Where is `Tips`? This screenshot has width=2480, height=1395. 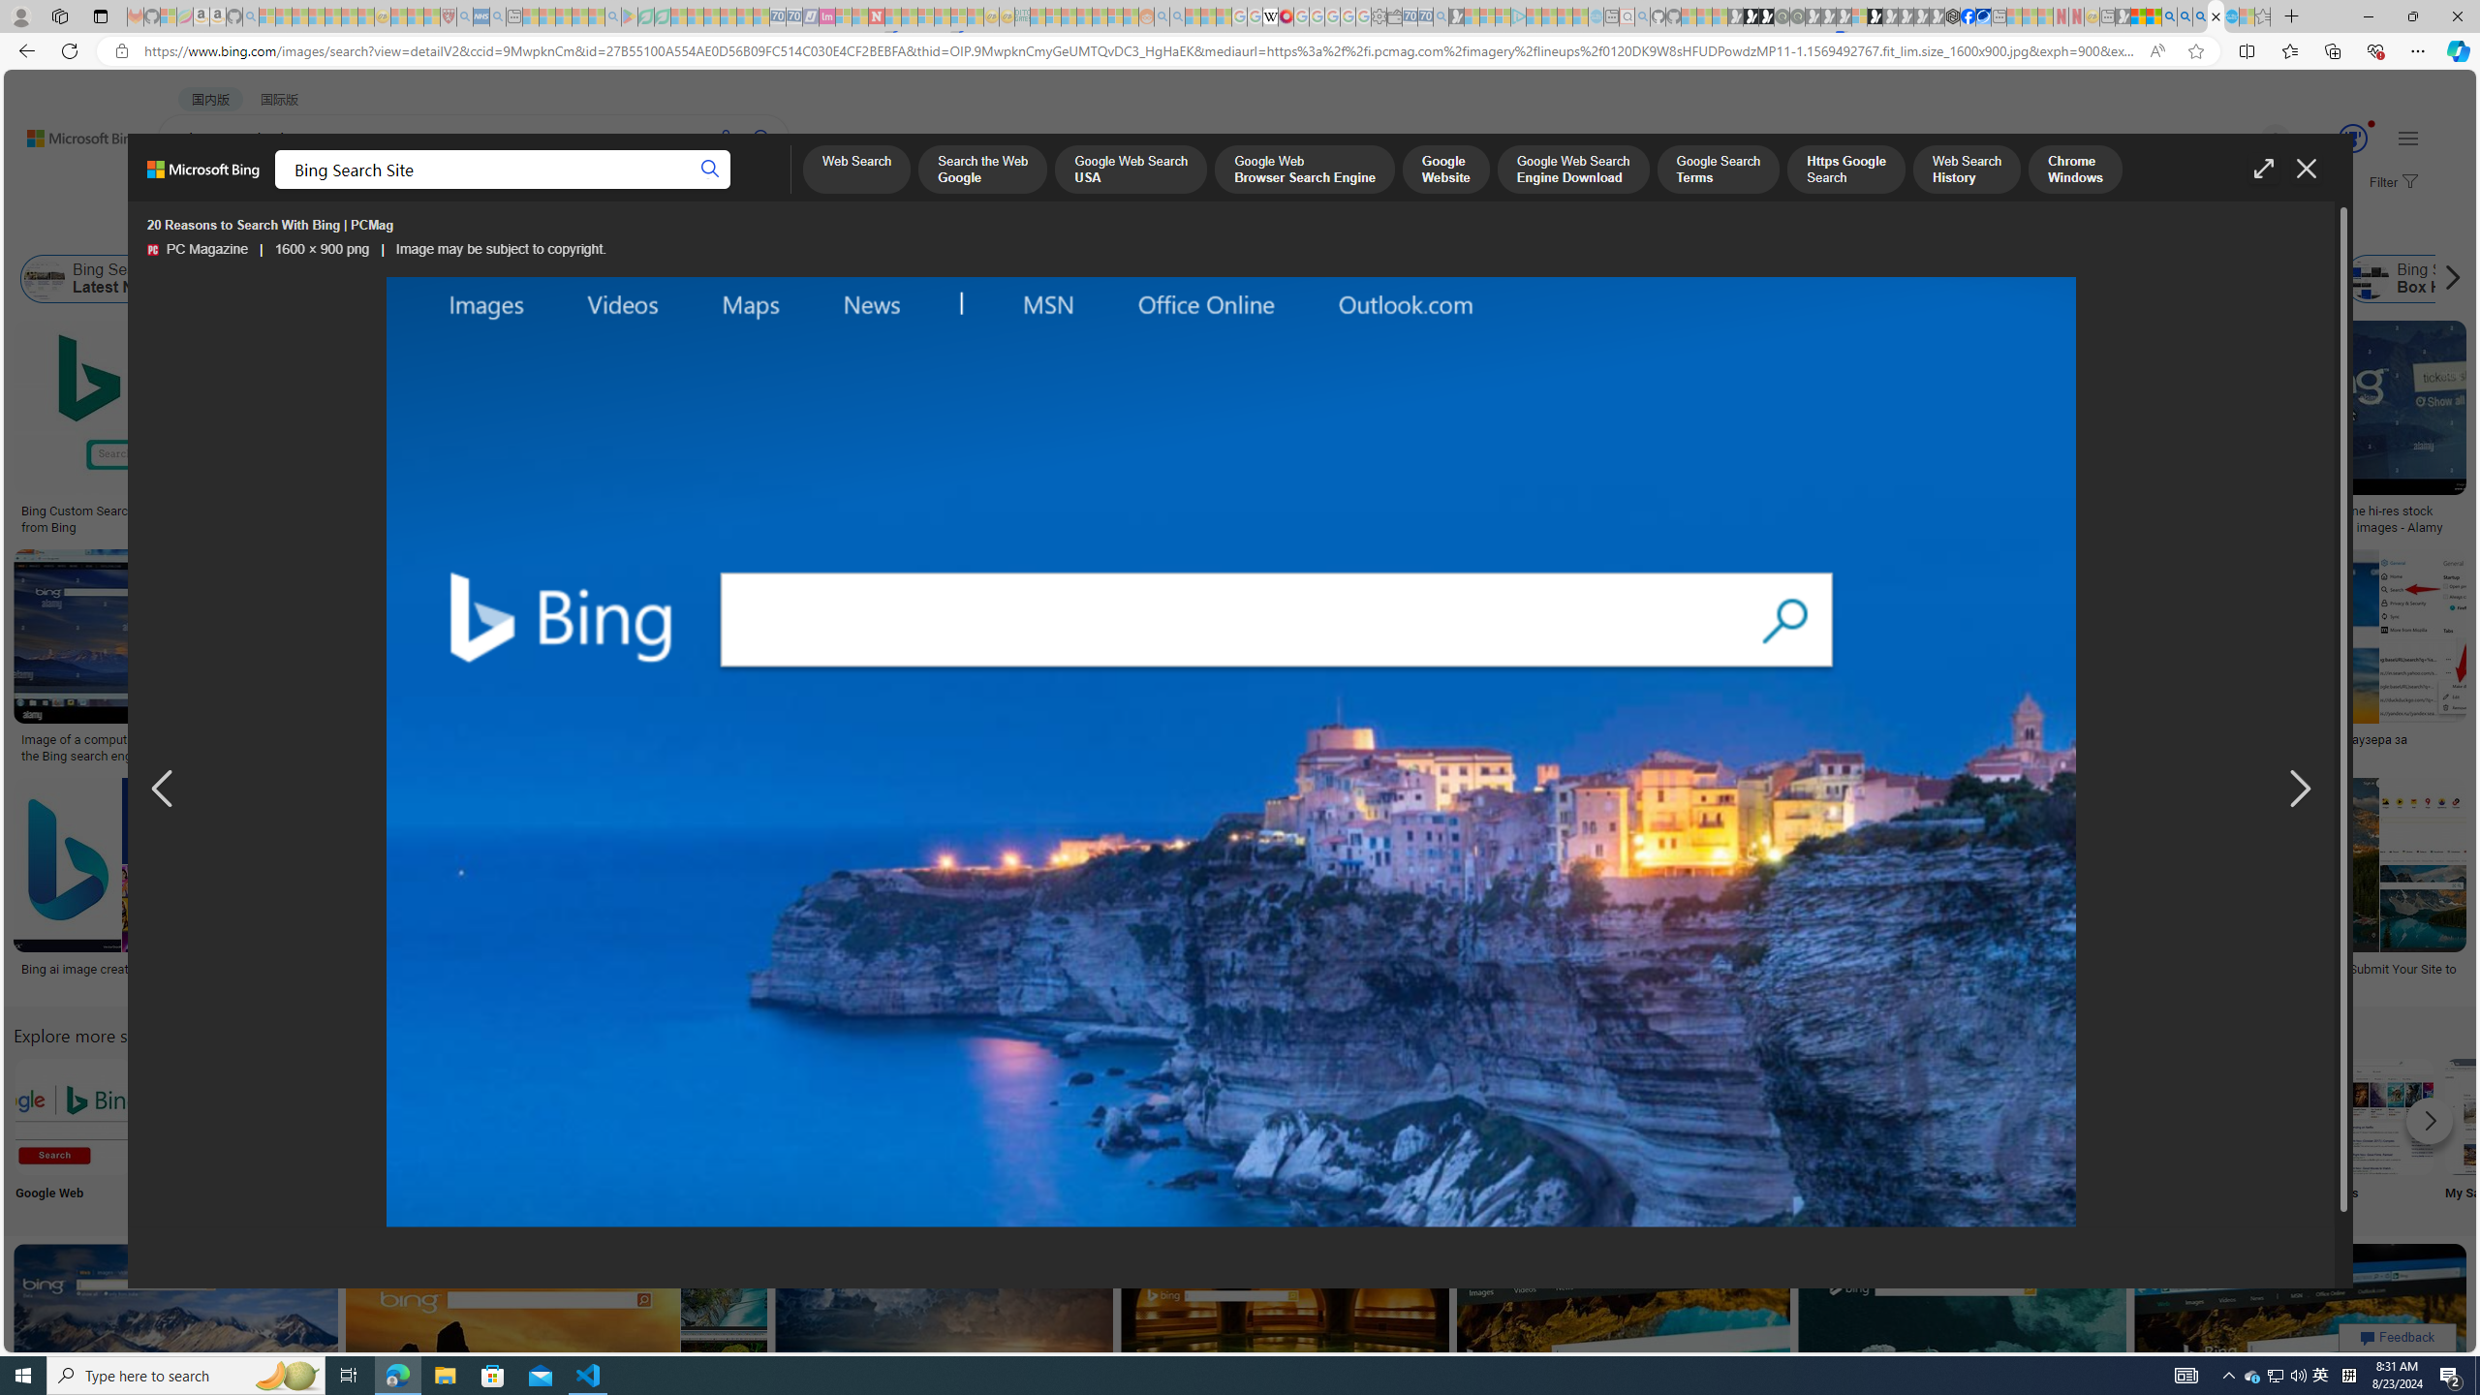
Tips is located at coordinates (1224, 1133).